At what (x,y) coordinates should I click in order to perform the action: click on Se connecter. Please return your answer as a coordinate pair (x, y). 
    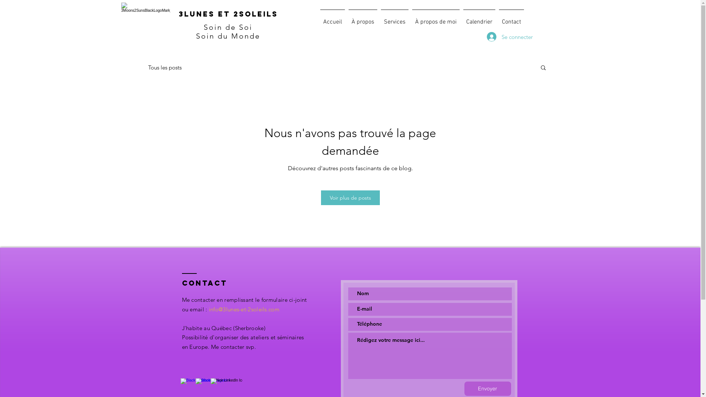
    Looking at the image, I should click on (504, 37).